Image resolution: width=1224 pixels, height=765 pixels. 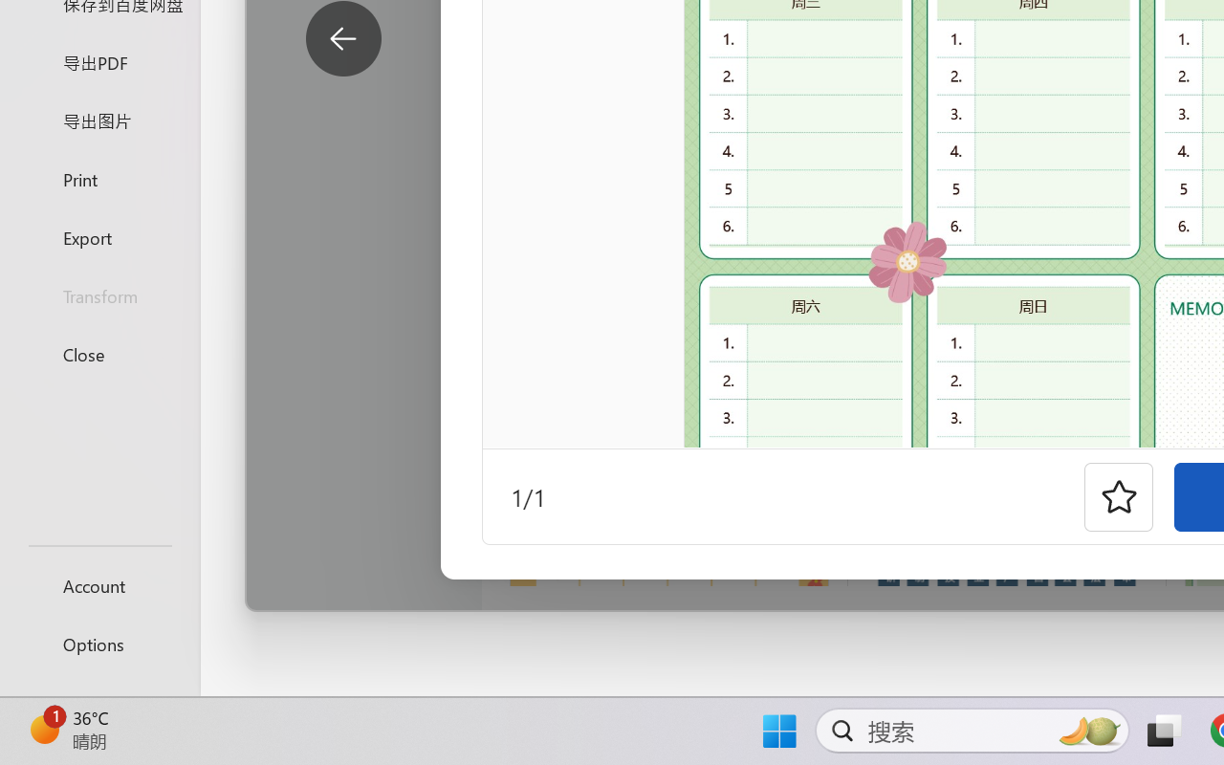 I want to click on Account, so click(x=99, y=585).